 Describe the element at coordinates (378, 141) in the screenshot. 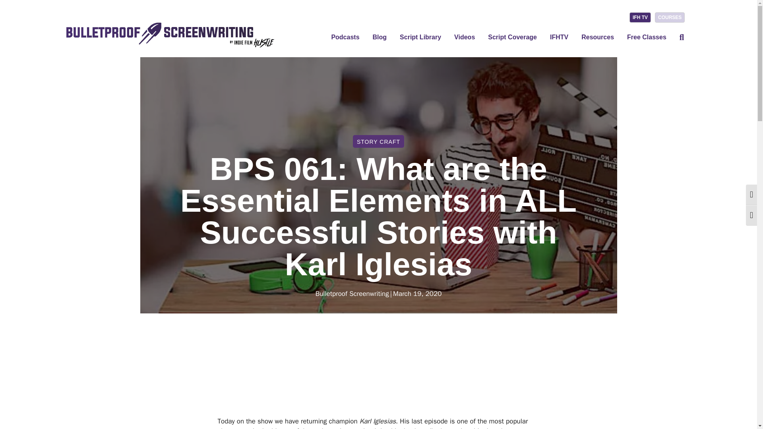

I see `STORY CRAFT` at that location.